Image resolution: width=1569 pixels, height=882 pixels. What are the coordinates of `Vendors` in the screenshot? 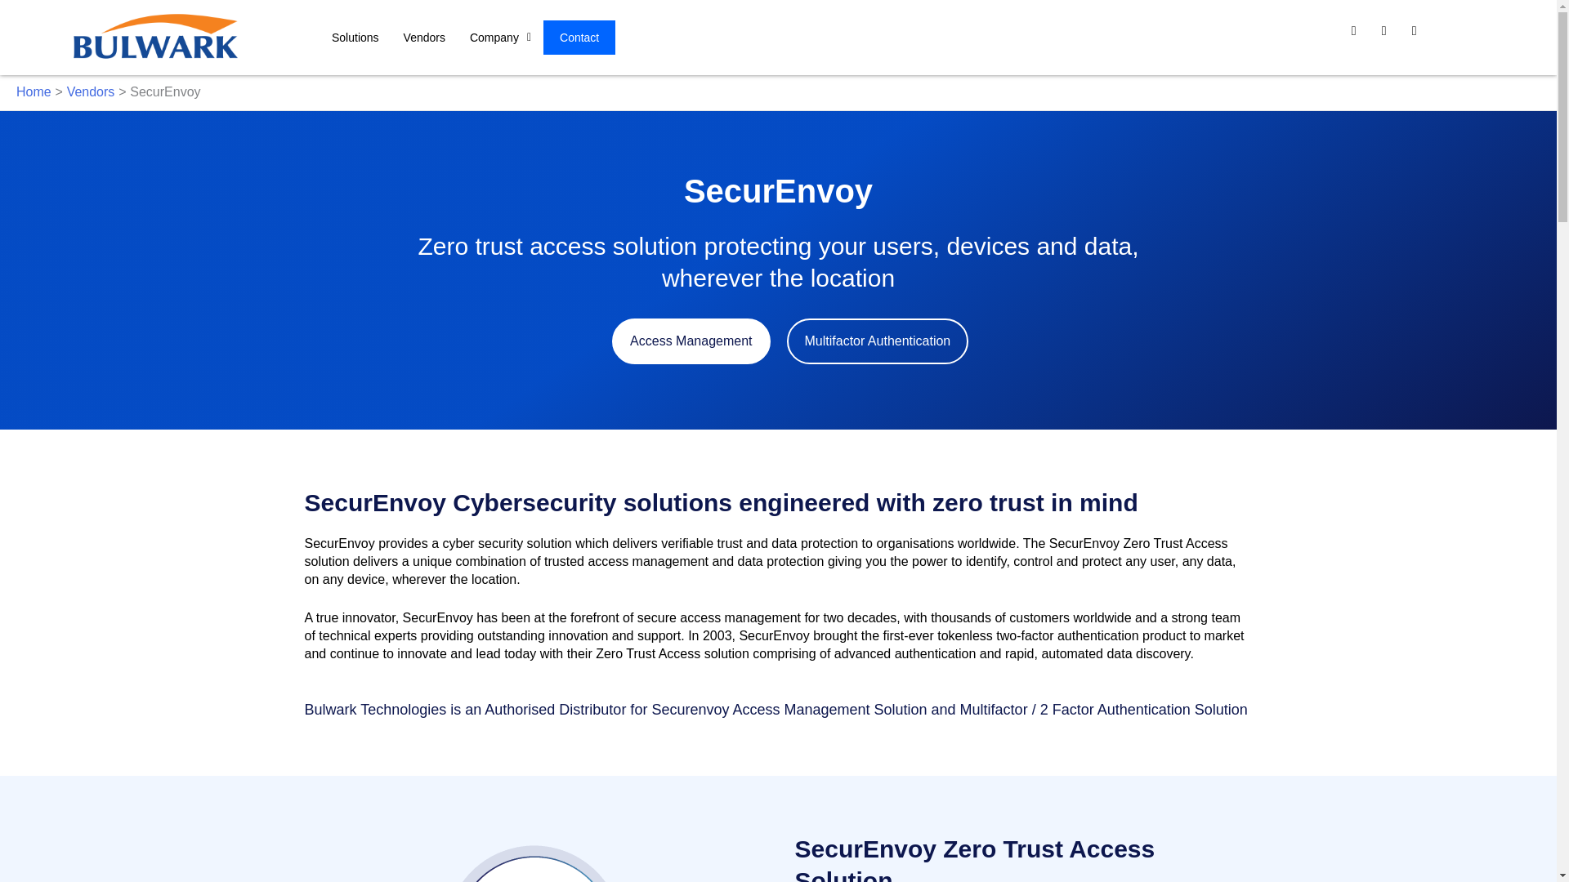 It's located at (424, 38).